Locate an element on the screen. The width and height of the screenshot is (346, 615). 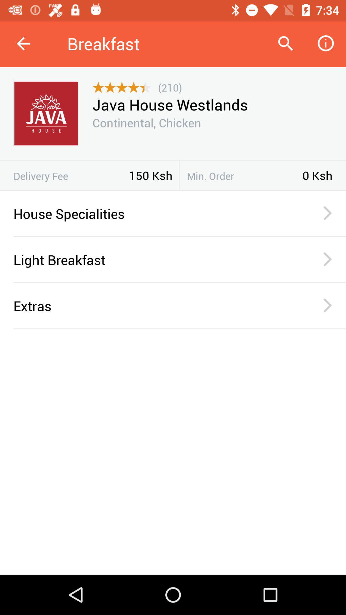
open the item below the java house westlands is located at coordinates (147, 123).